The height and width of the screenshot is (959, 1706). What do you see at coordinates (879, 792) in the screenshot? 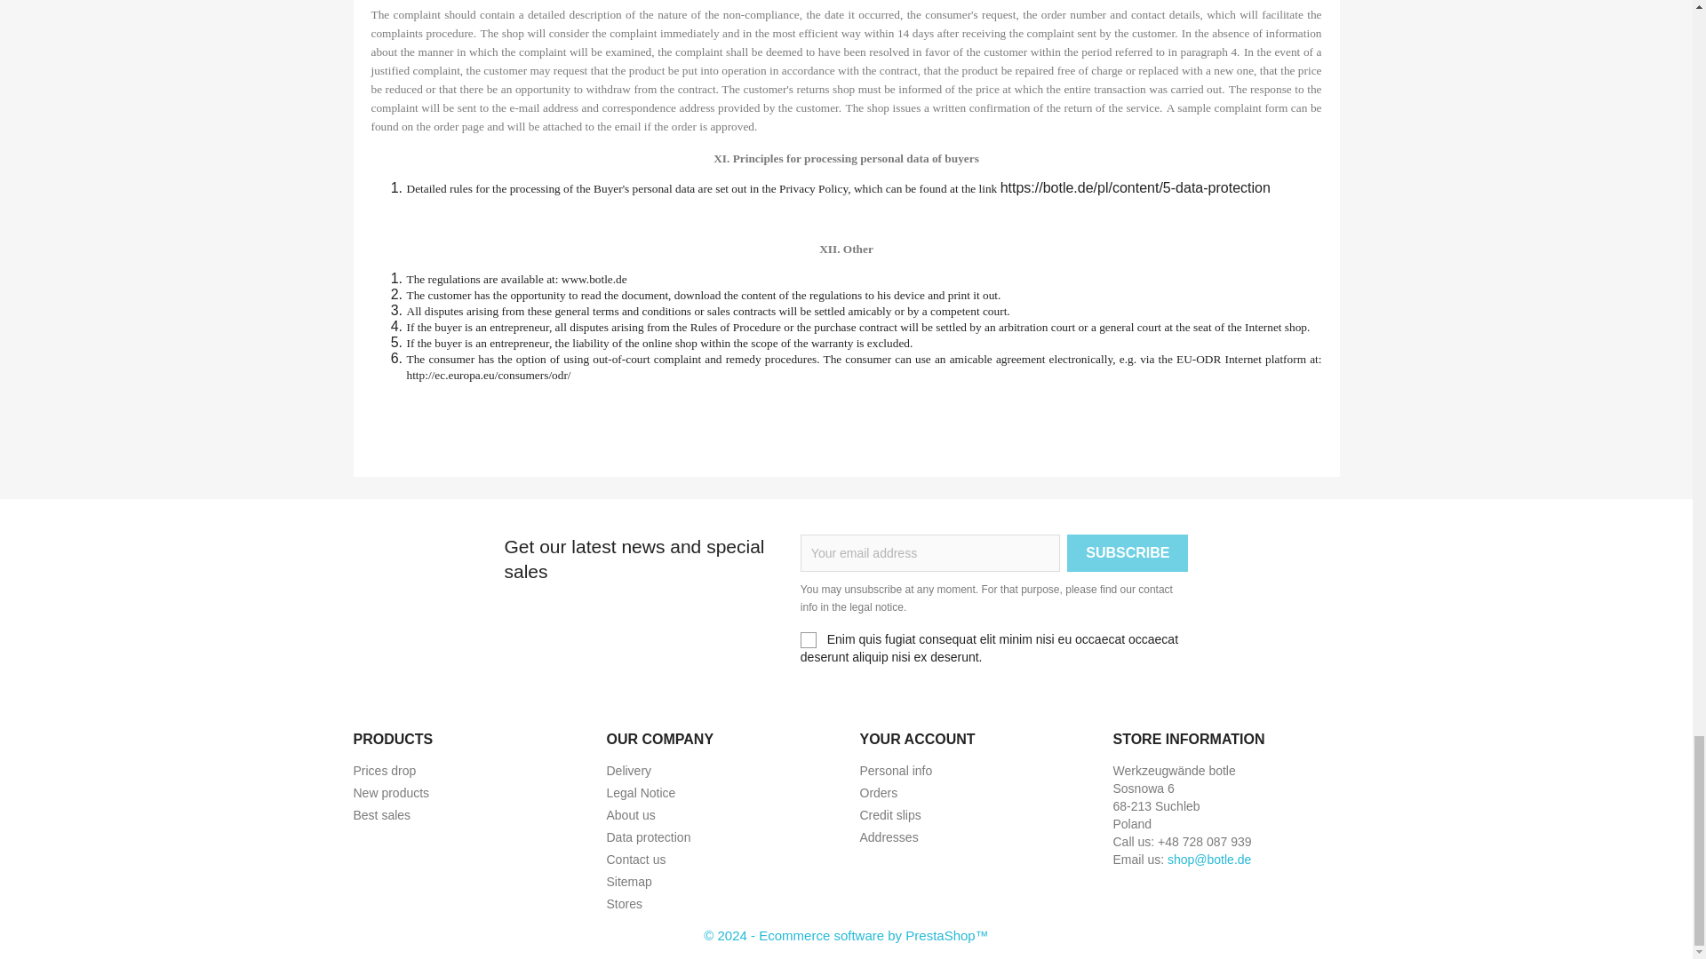
I see `Orders` at bounding box center [879, 792].